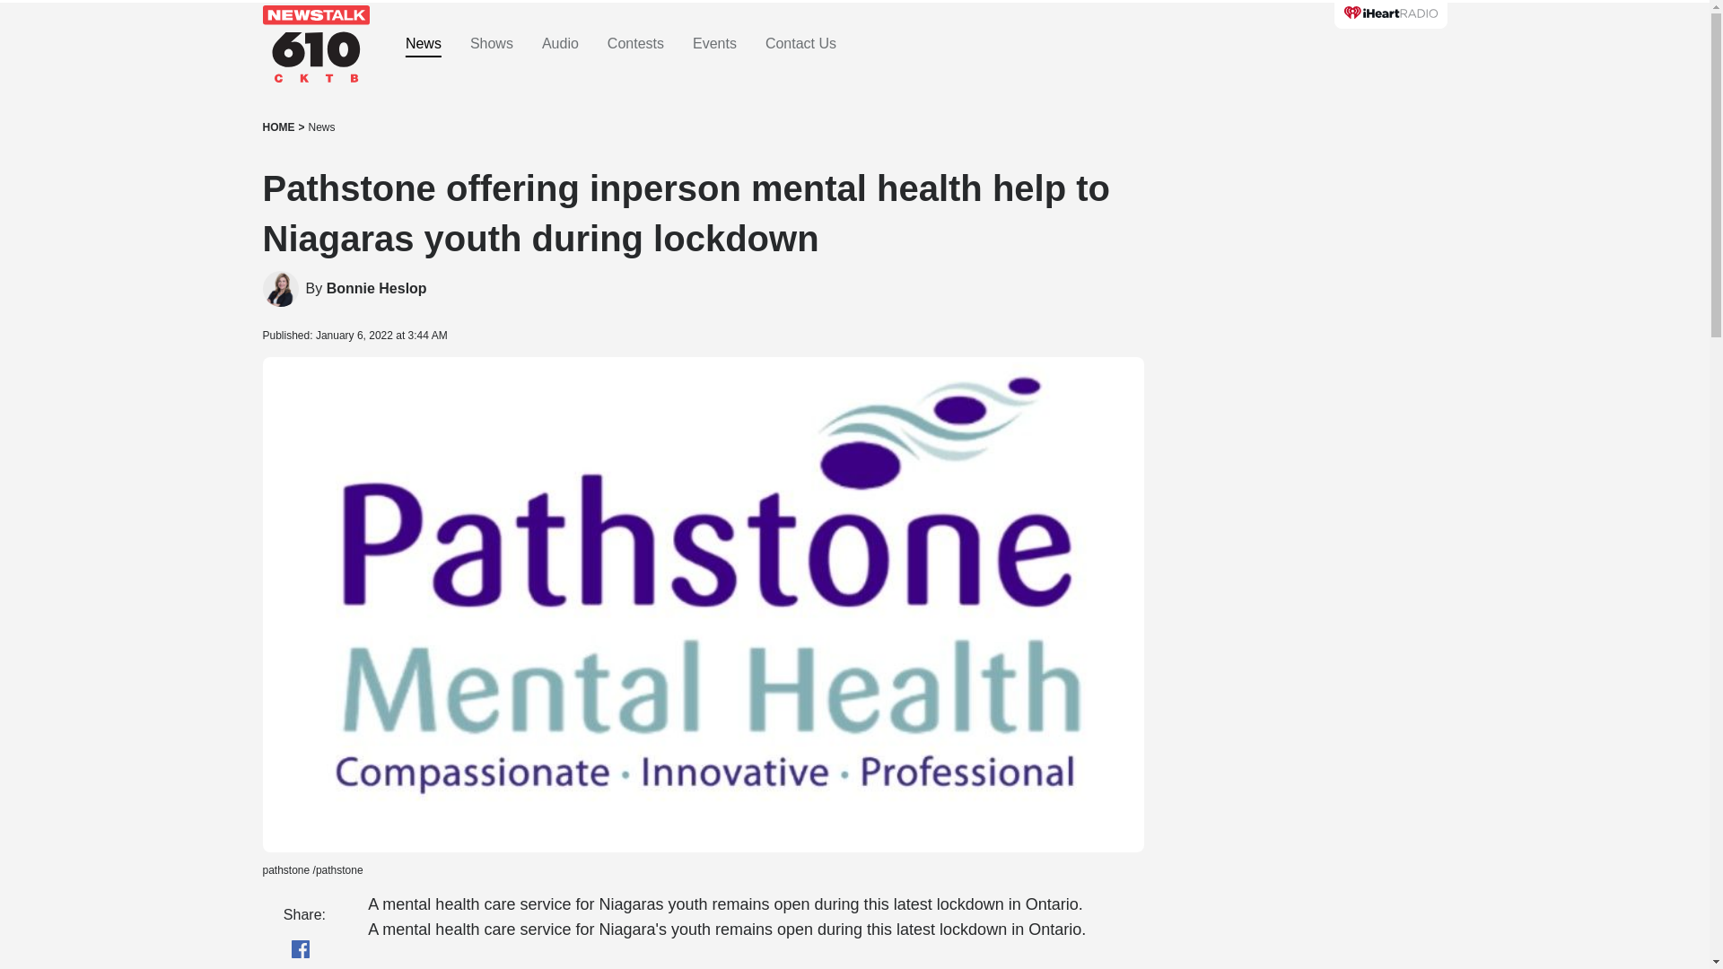 The width and height of the screenshot is (1723, 969). Describe the element at coordinates (321, 127) in the screenshot. I see `News` at that location.